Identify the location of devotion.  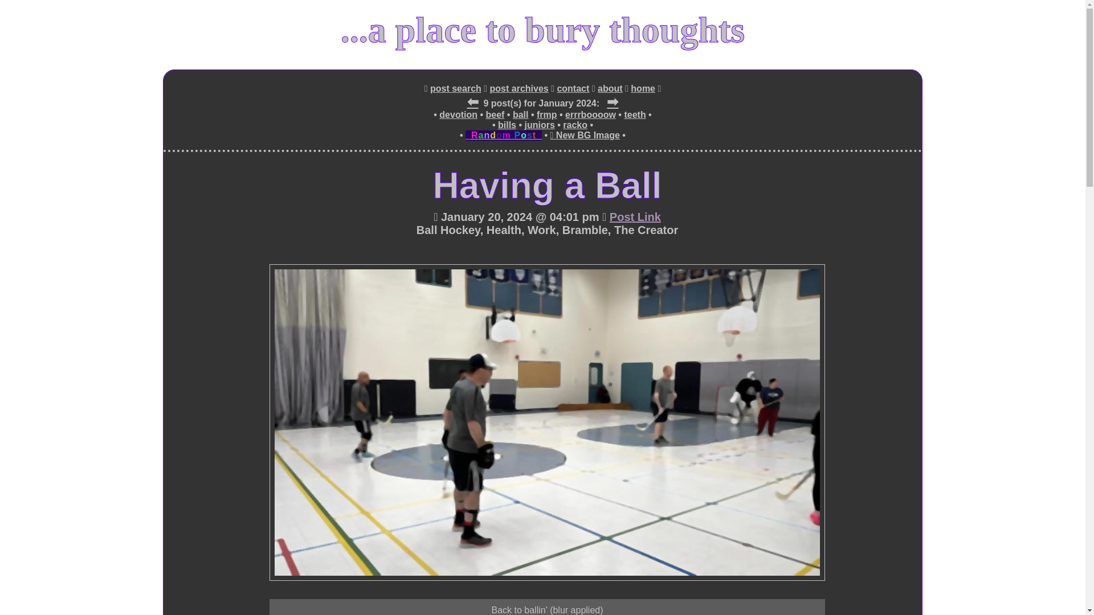
(458, 115).